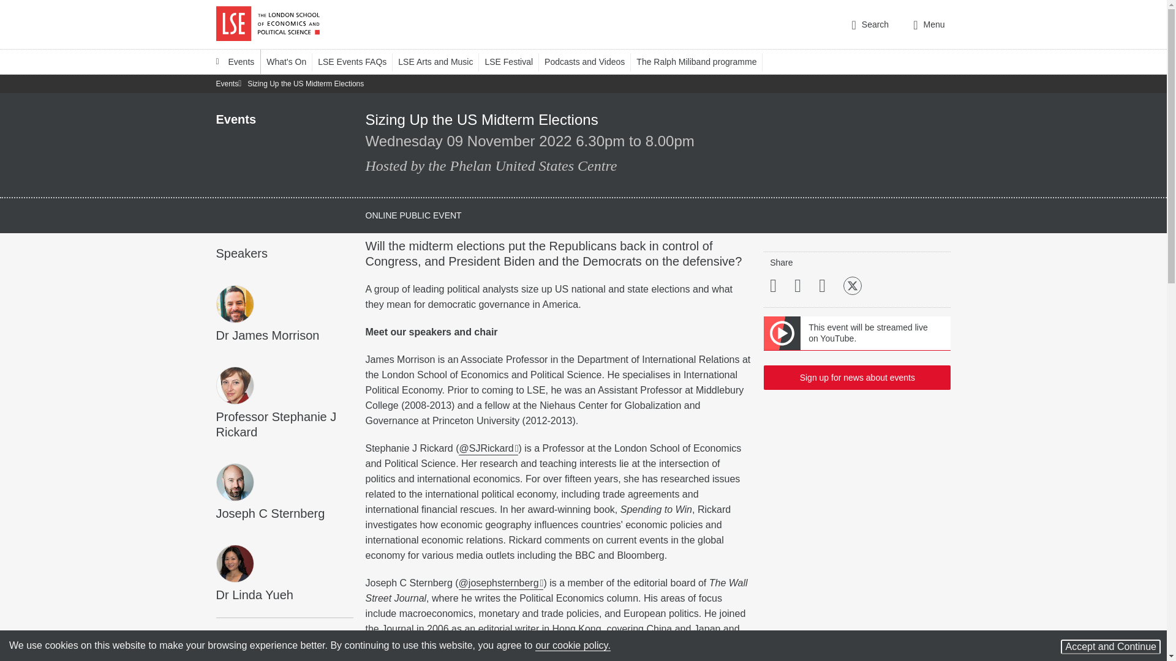 The width and height of the screenshot is (1176, 661). I want to click on What's on, so click(292, 61).